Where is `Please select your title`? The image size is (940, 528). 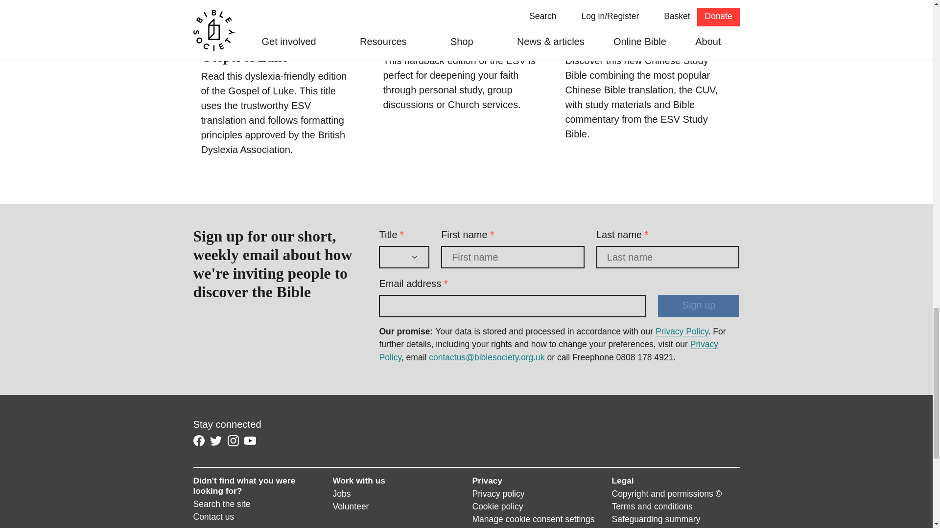
Please select your title is located at coordinates (404, 257).